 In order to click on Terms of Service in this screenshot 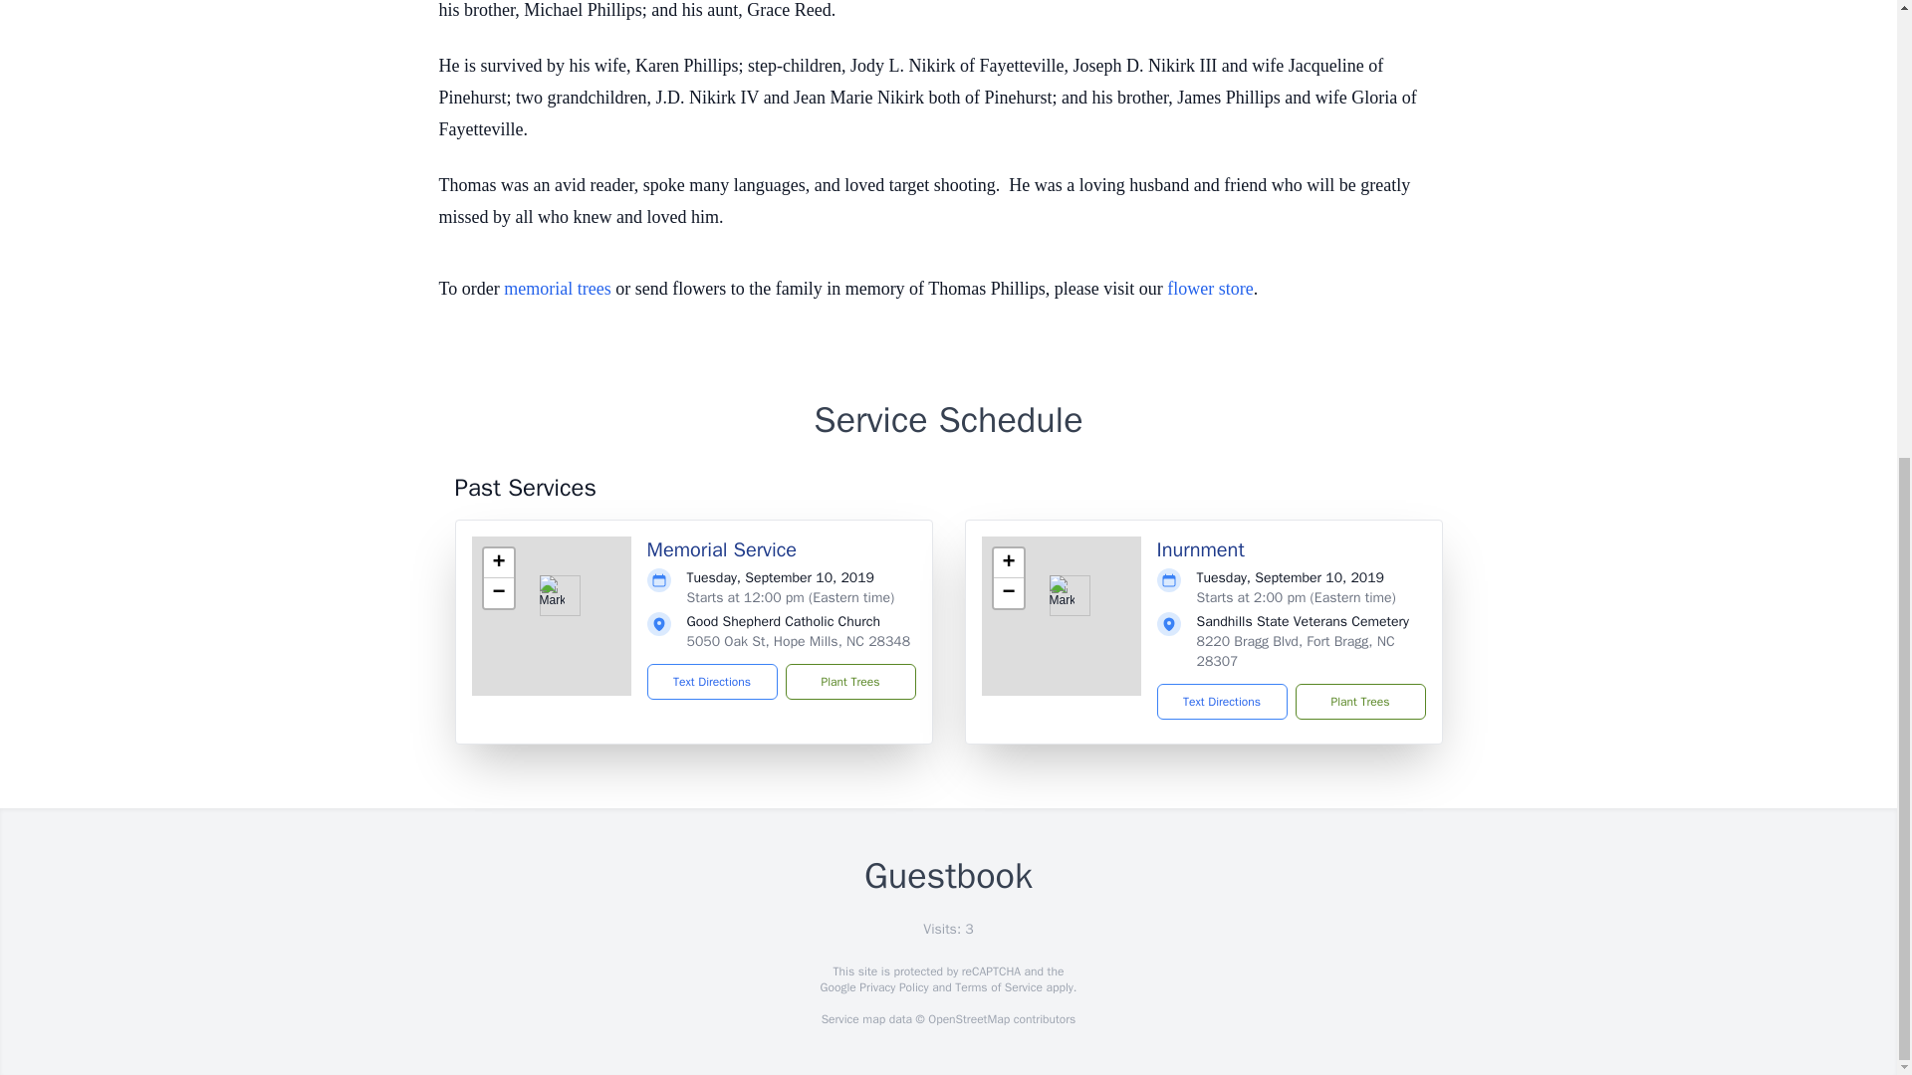, I will do `click(998, 987)`.